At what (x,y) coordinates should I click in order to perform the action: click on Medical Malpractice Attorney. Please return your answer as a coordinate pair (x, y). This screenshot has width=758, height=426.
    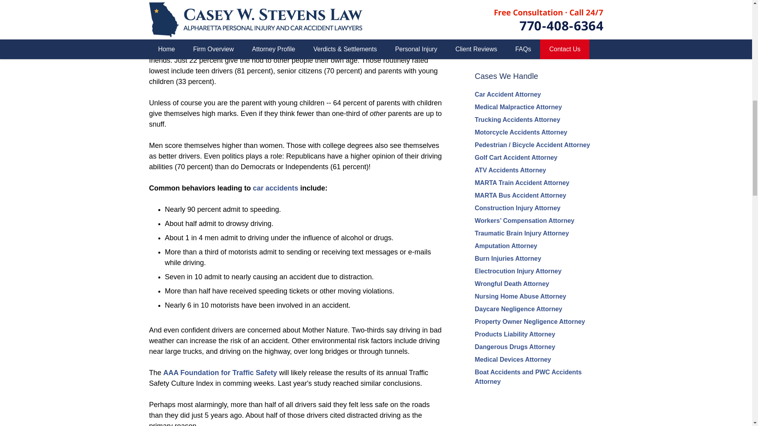
    Looking at the image, I should click on (518, 107).